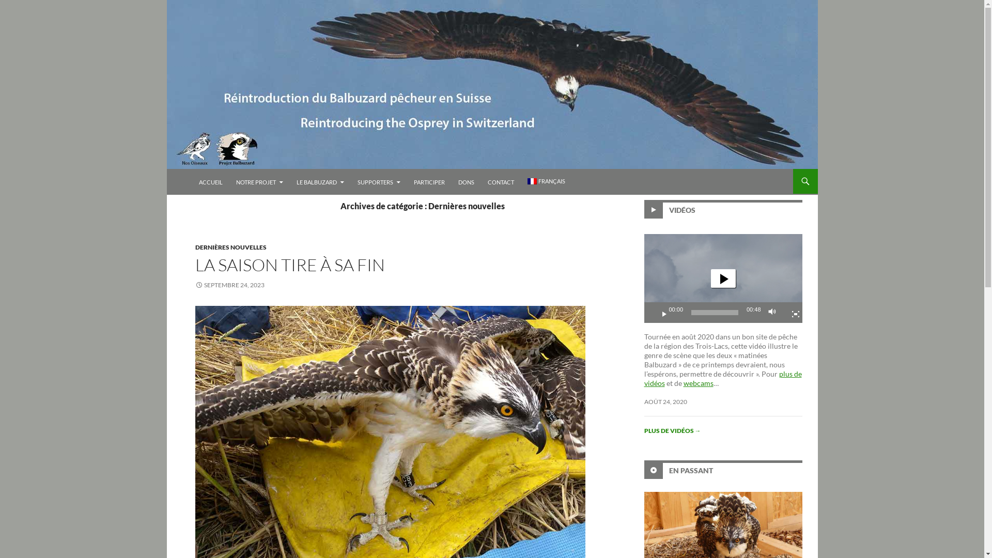 The width and height of the screenshot is (992, 558). What do you see at coordinates (698, 383) in the screenshot?
I see `webcams` at bounding box center [698, 383].